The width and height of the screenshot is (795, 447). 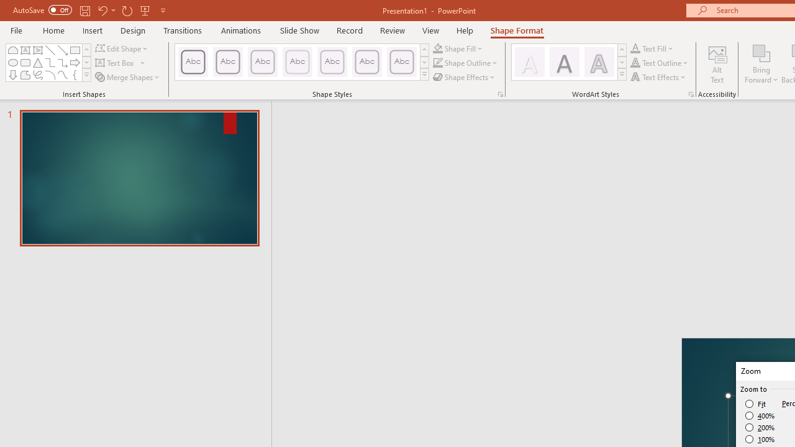 I want to click on AutomationID: ShapeStylesGallery, so click(x=302, y=62).